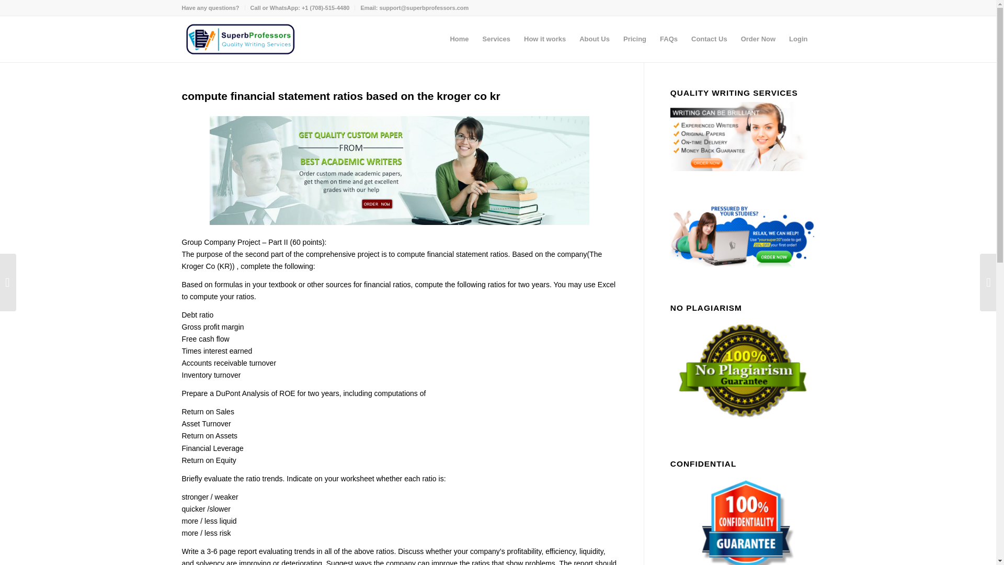 Image resolution: width=1004 pixels, height=565 pixels. I want to click on Services, so click(497, 39).